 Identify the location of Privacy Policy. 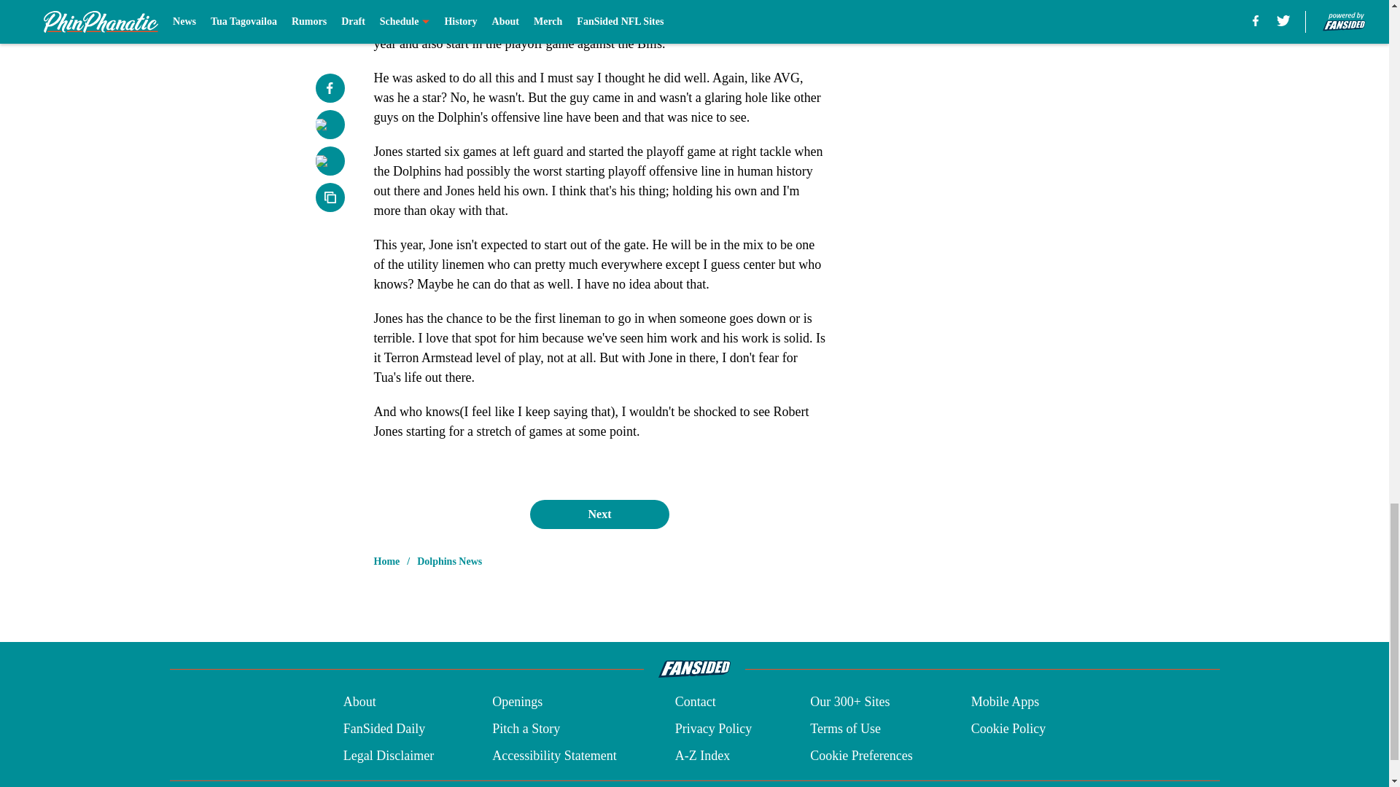
(713, 729).